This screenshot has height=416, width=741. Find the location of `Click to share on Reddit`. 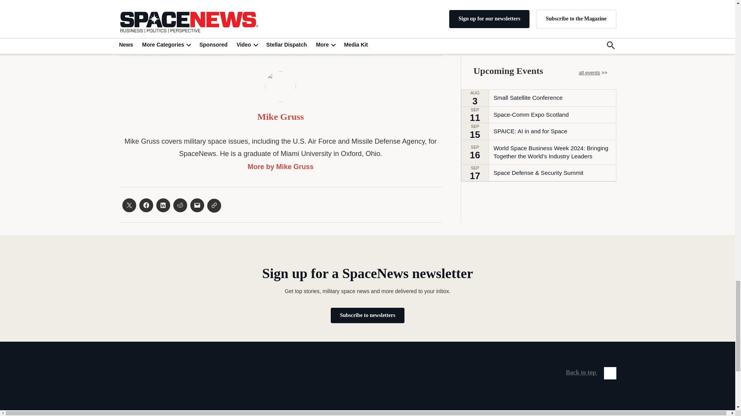

Click to share on Reddit is located at coordinates (179, 205).